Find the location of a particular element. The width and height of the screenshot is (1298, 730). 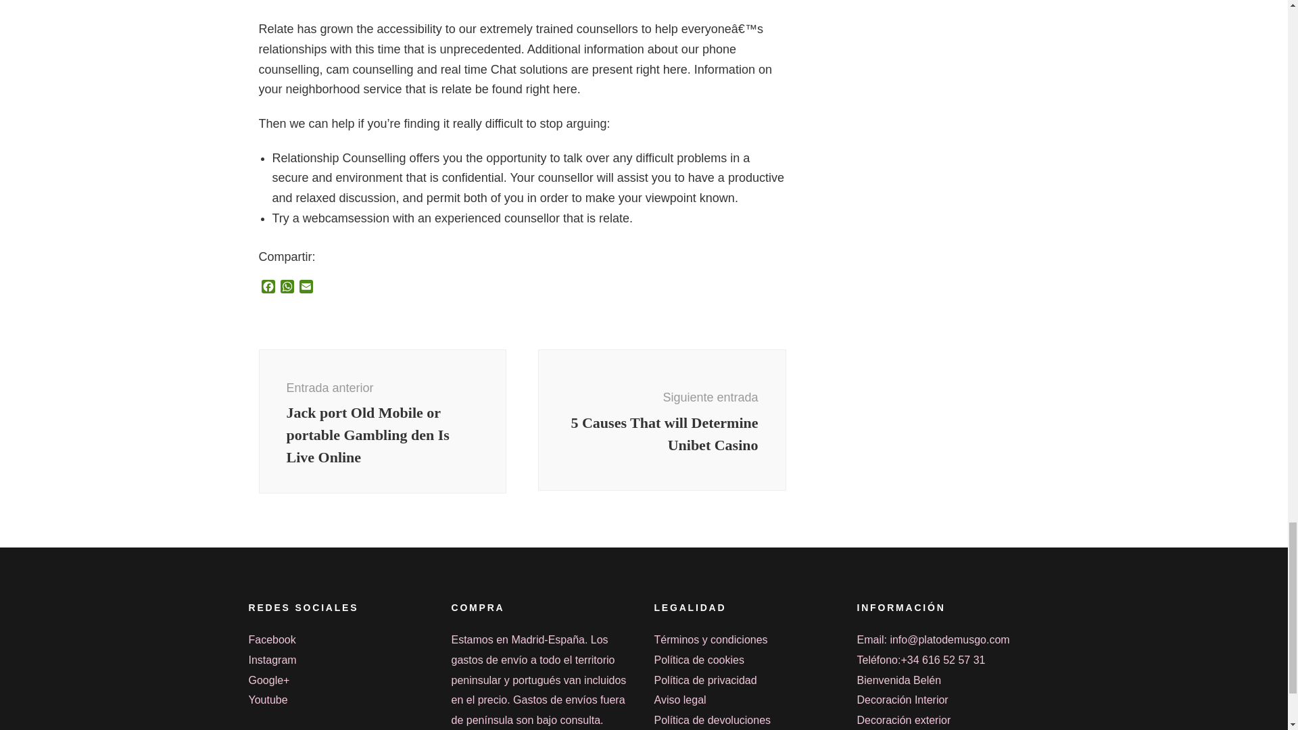

Email is located at coordinates (306, 288).